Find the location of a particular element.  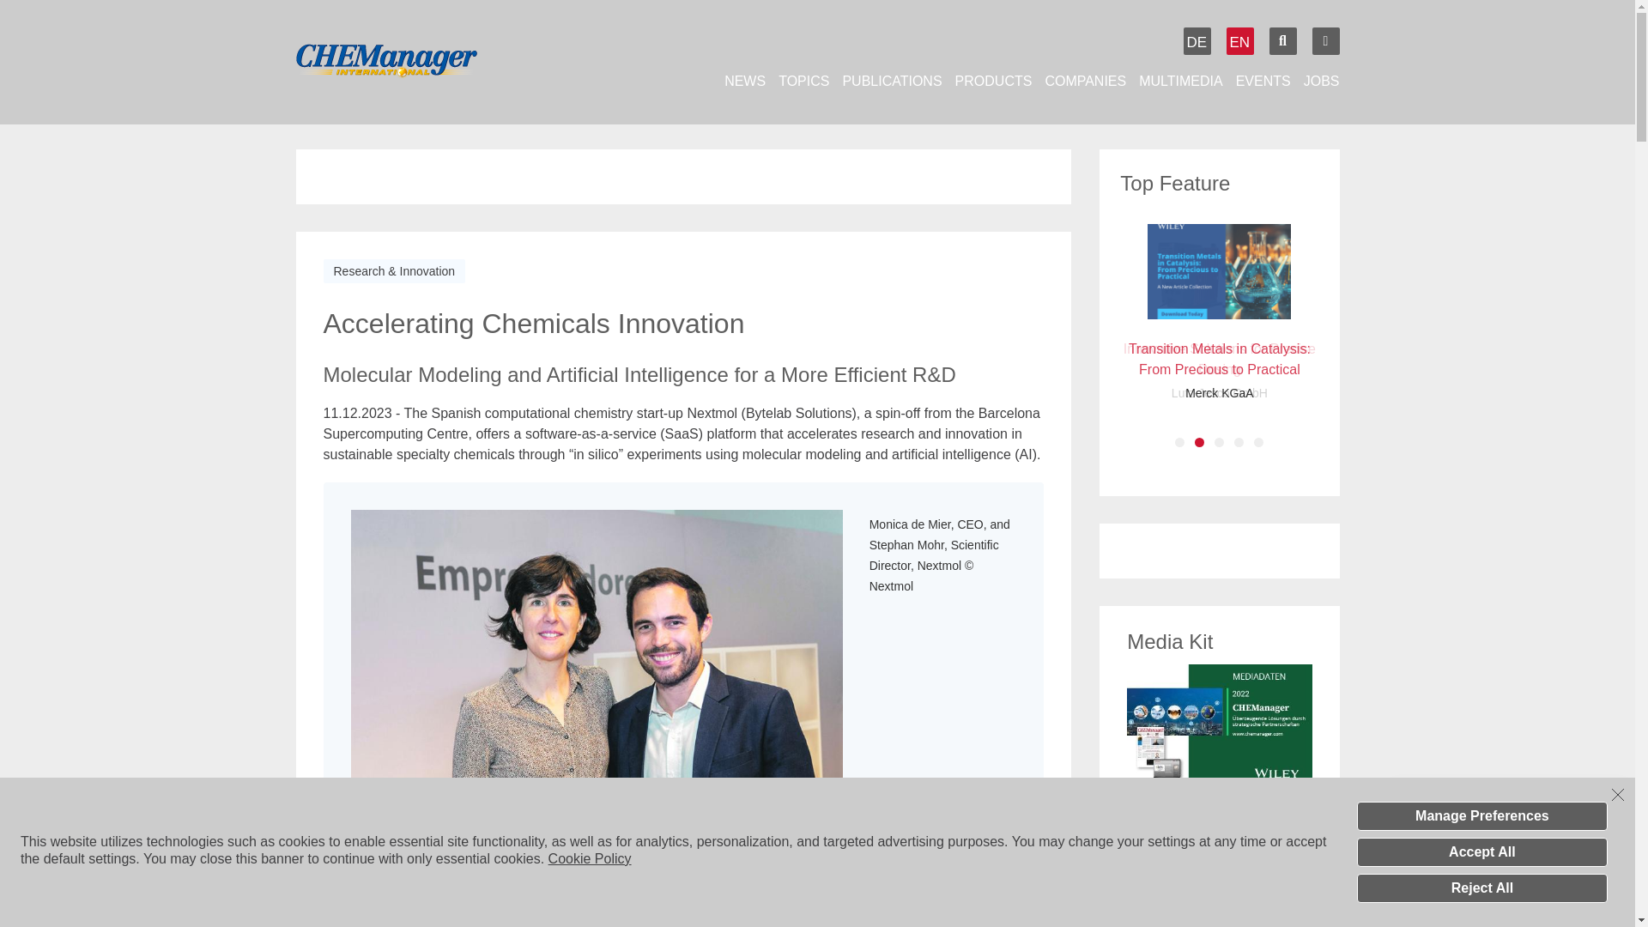

PRODUCTS is located at coordinates (994, 81).